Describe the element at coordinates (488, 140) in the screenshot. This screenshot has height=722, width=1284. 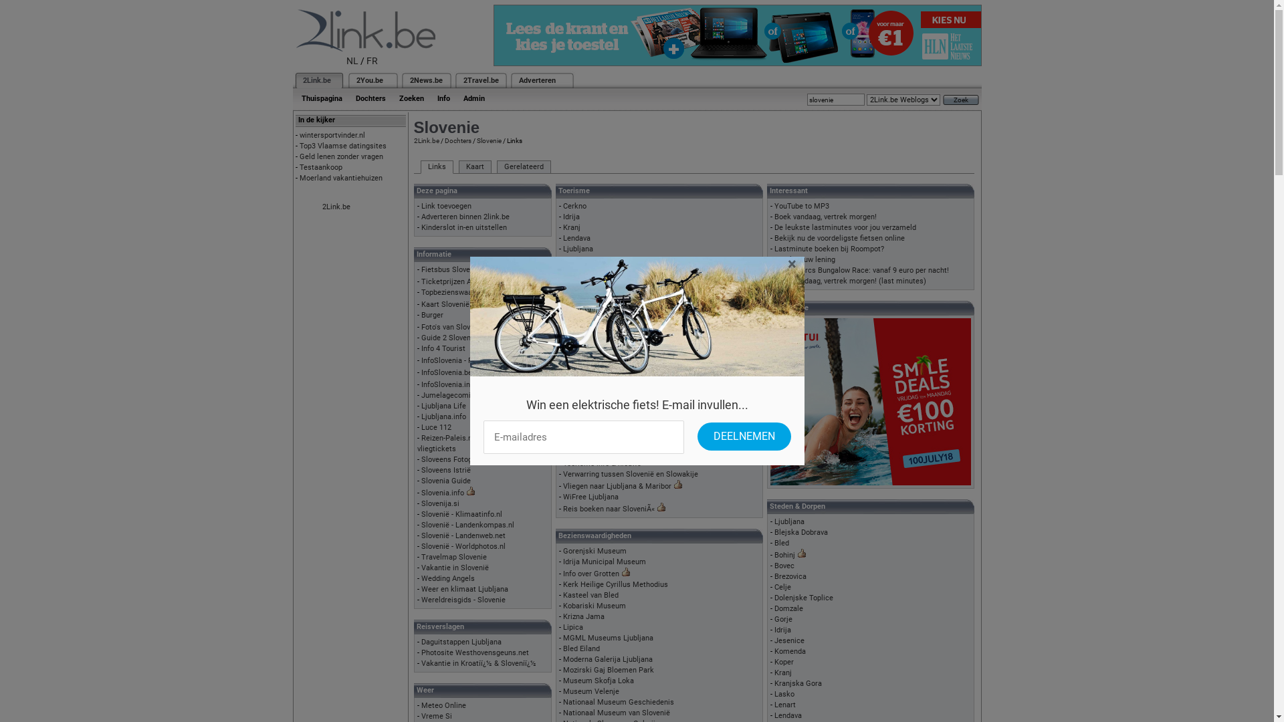
I see `Slovenie` at that location.